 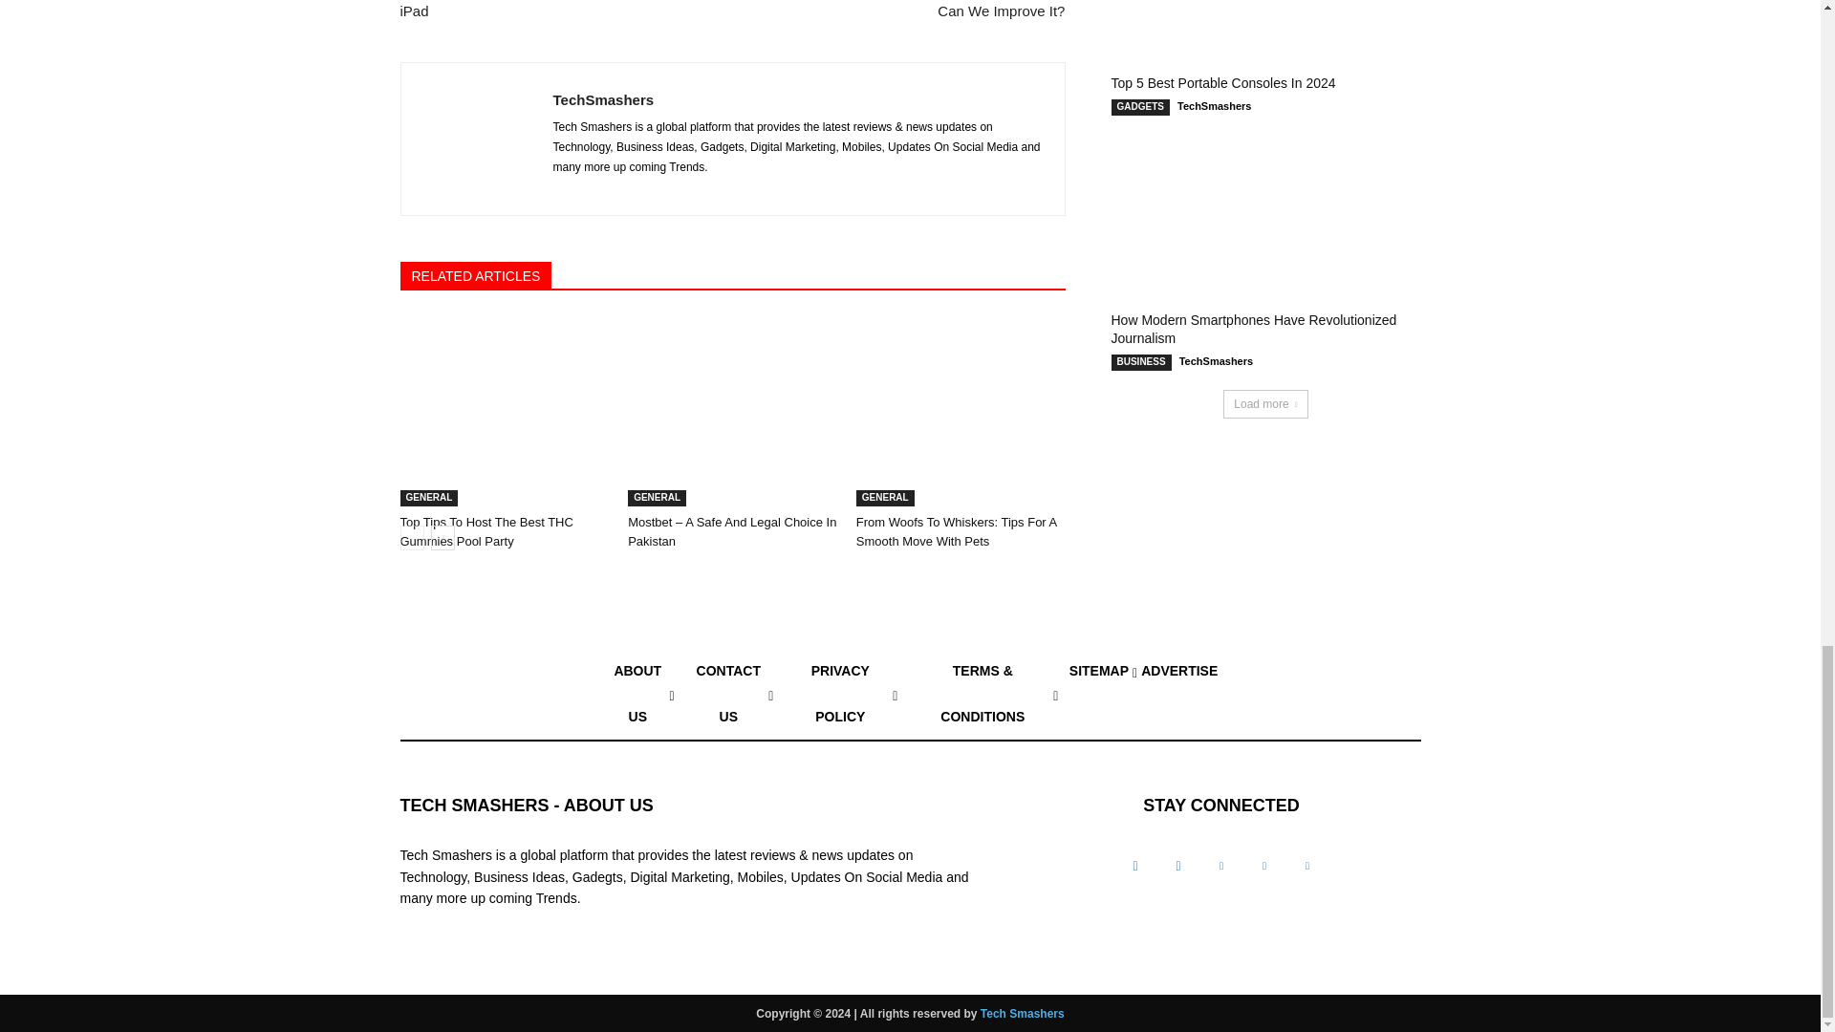 I want to click on Top Tips To Host The Best THC Gummies Pool Party, so click(x=505, y=388).